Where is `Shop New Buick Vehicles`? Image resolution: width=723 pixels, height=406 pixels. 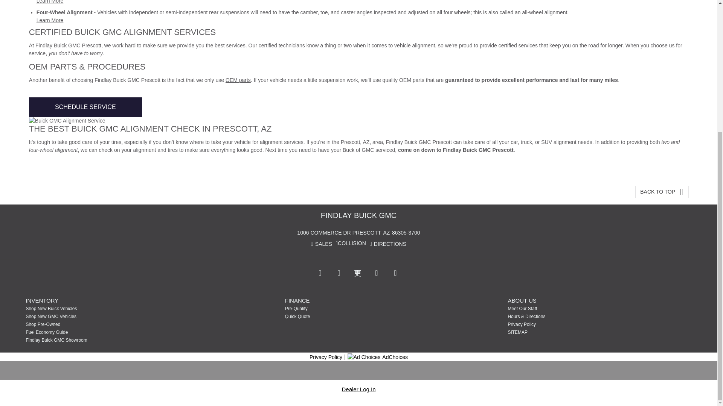 Shop New Buick Vehicles is located at coordinates (82, 309).